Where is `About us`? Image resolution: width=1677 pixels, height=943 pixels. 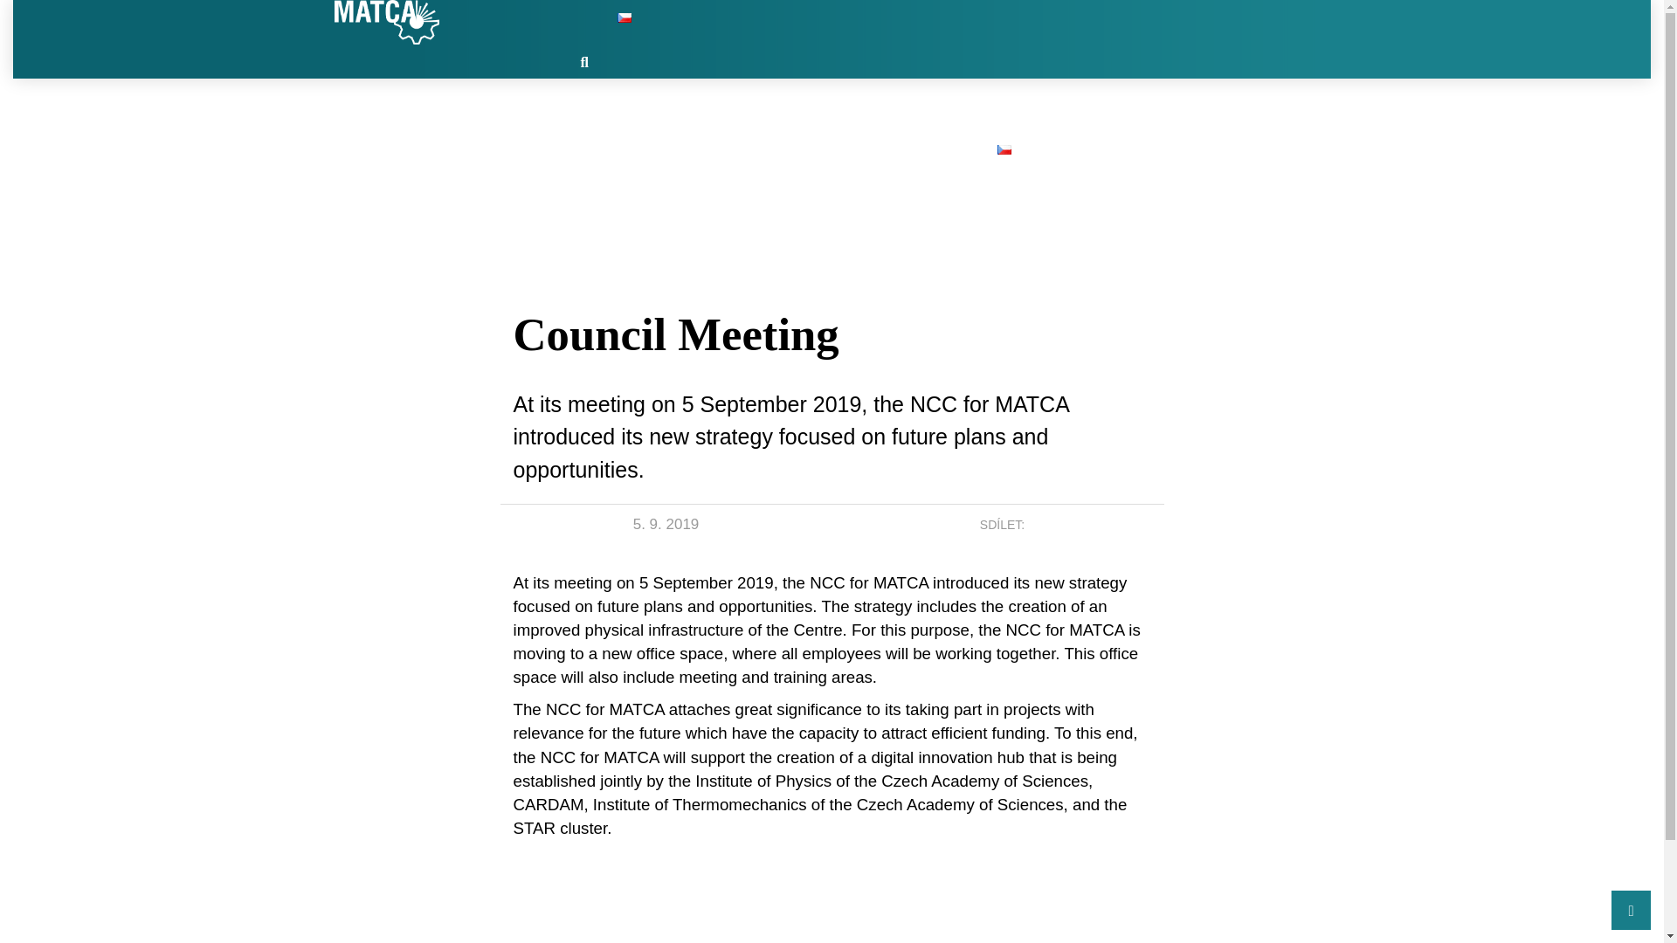
About us is located at coordinates (658, 114).